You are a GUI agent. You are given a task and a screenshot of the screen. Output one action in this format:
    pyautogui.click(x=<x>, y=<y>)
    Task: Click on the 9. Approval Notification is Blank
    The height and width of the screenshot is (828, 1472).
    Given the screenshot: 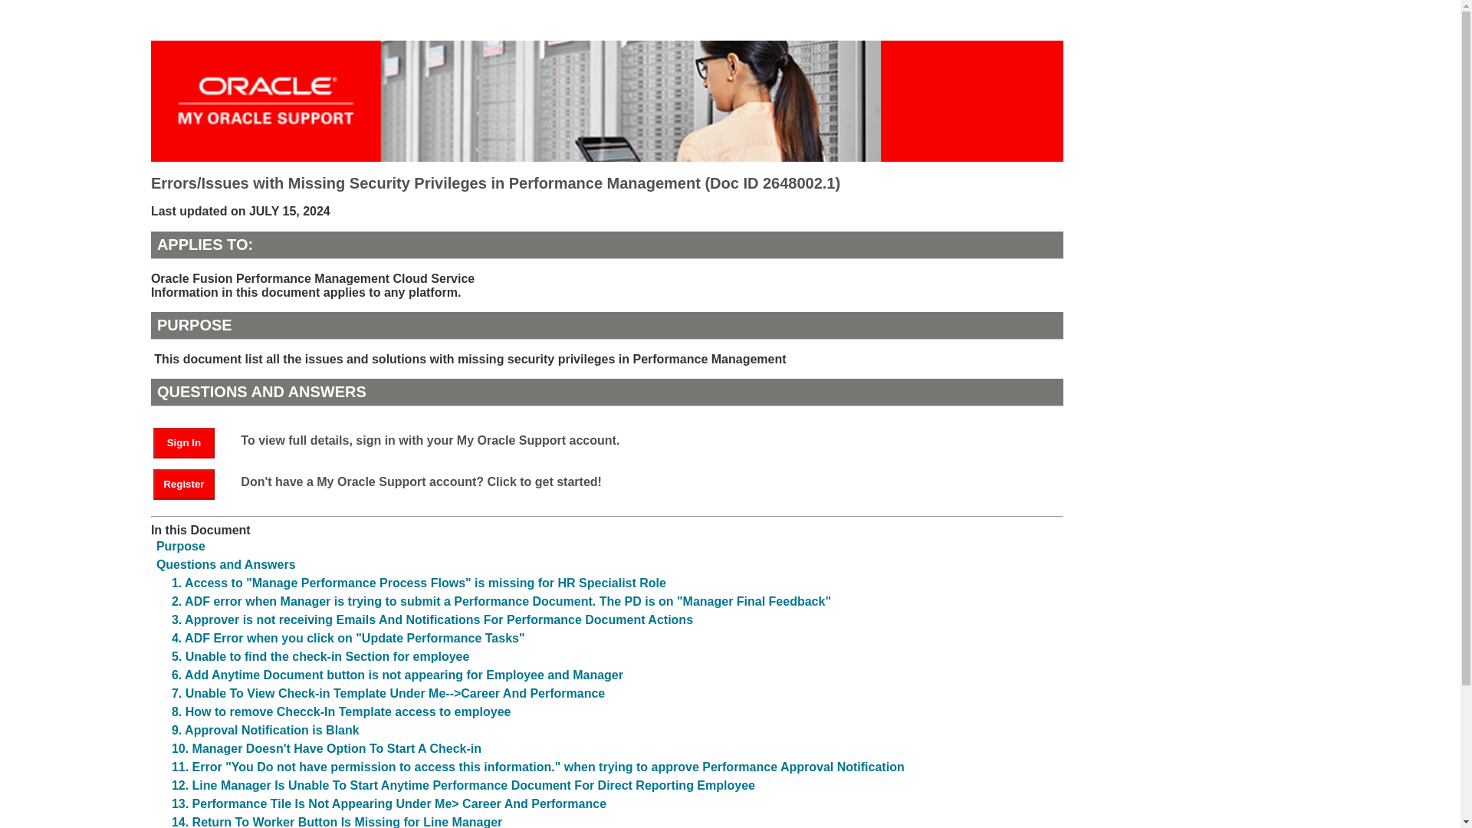 What is the action you would take?
    pyautogui.click(x=265, y=730)
    